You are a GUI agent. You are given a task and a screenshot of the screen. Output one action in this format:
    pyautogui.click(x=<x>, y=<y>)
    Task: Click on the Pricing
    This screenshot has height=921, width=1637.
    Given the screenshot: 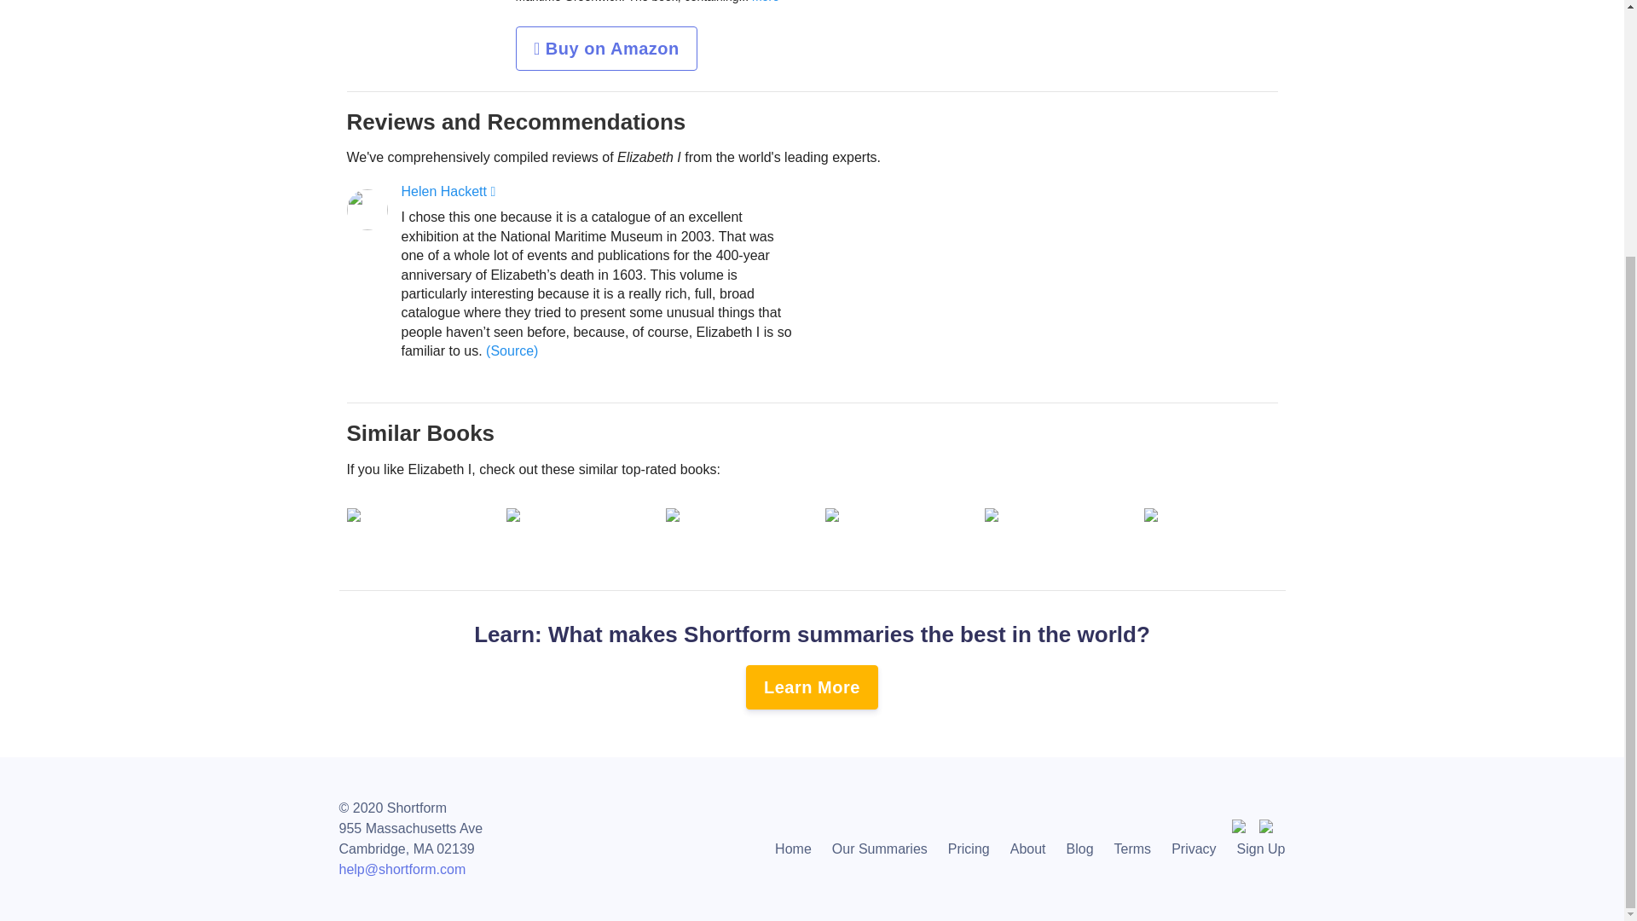 What is the action you would take?
    pyautogui.click(x=969, y=849)
    